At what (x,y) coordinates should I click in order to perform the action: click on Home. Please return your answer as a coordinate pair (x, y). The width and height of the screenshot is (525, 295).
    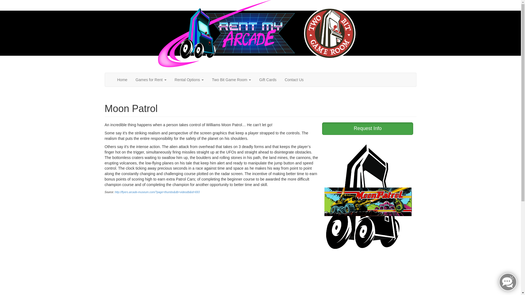
    Looking at the image, I should click on (122, 80).